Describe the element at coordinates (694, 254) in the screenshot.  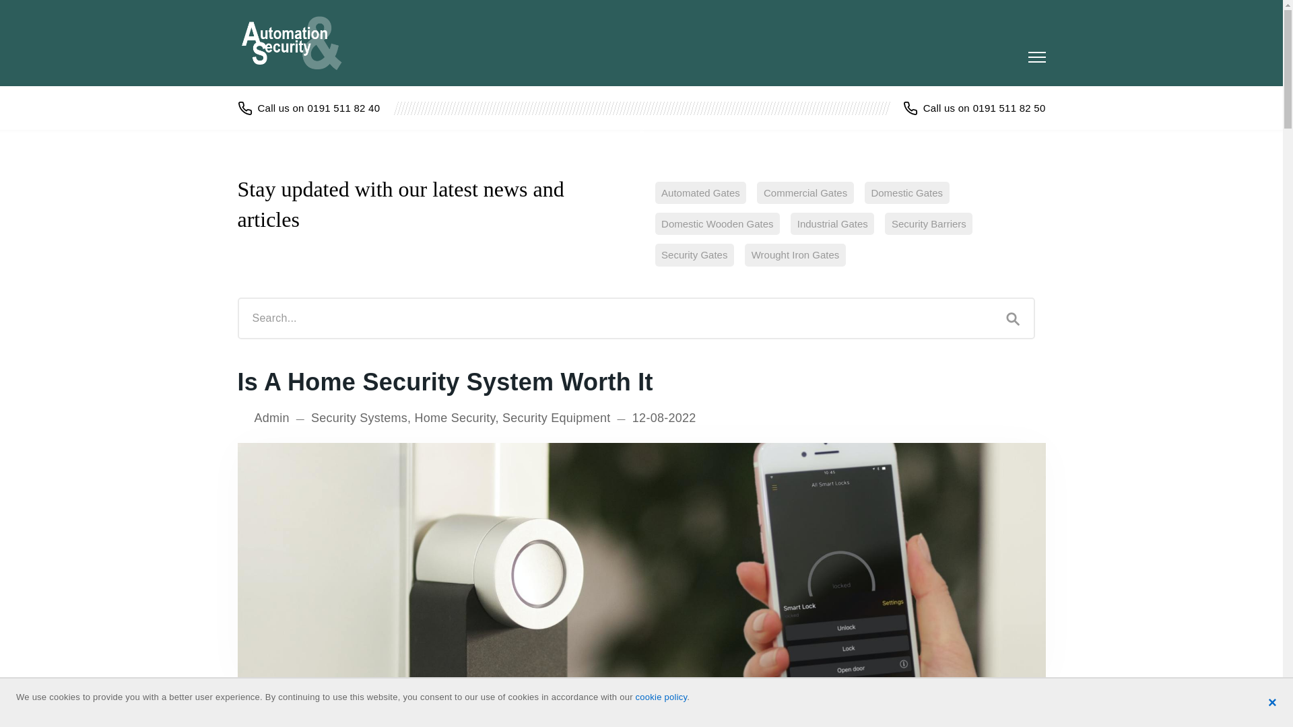
I see `Security Gates` at that location.